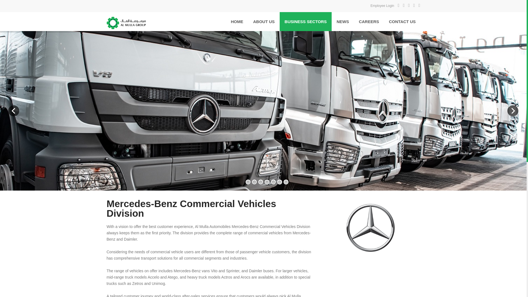  Describe the element at coordinates (237, 21) in the screenshot. I see `HOME` at that location.